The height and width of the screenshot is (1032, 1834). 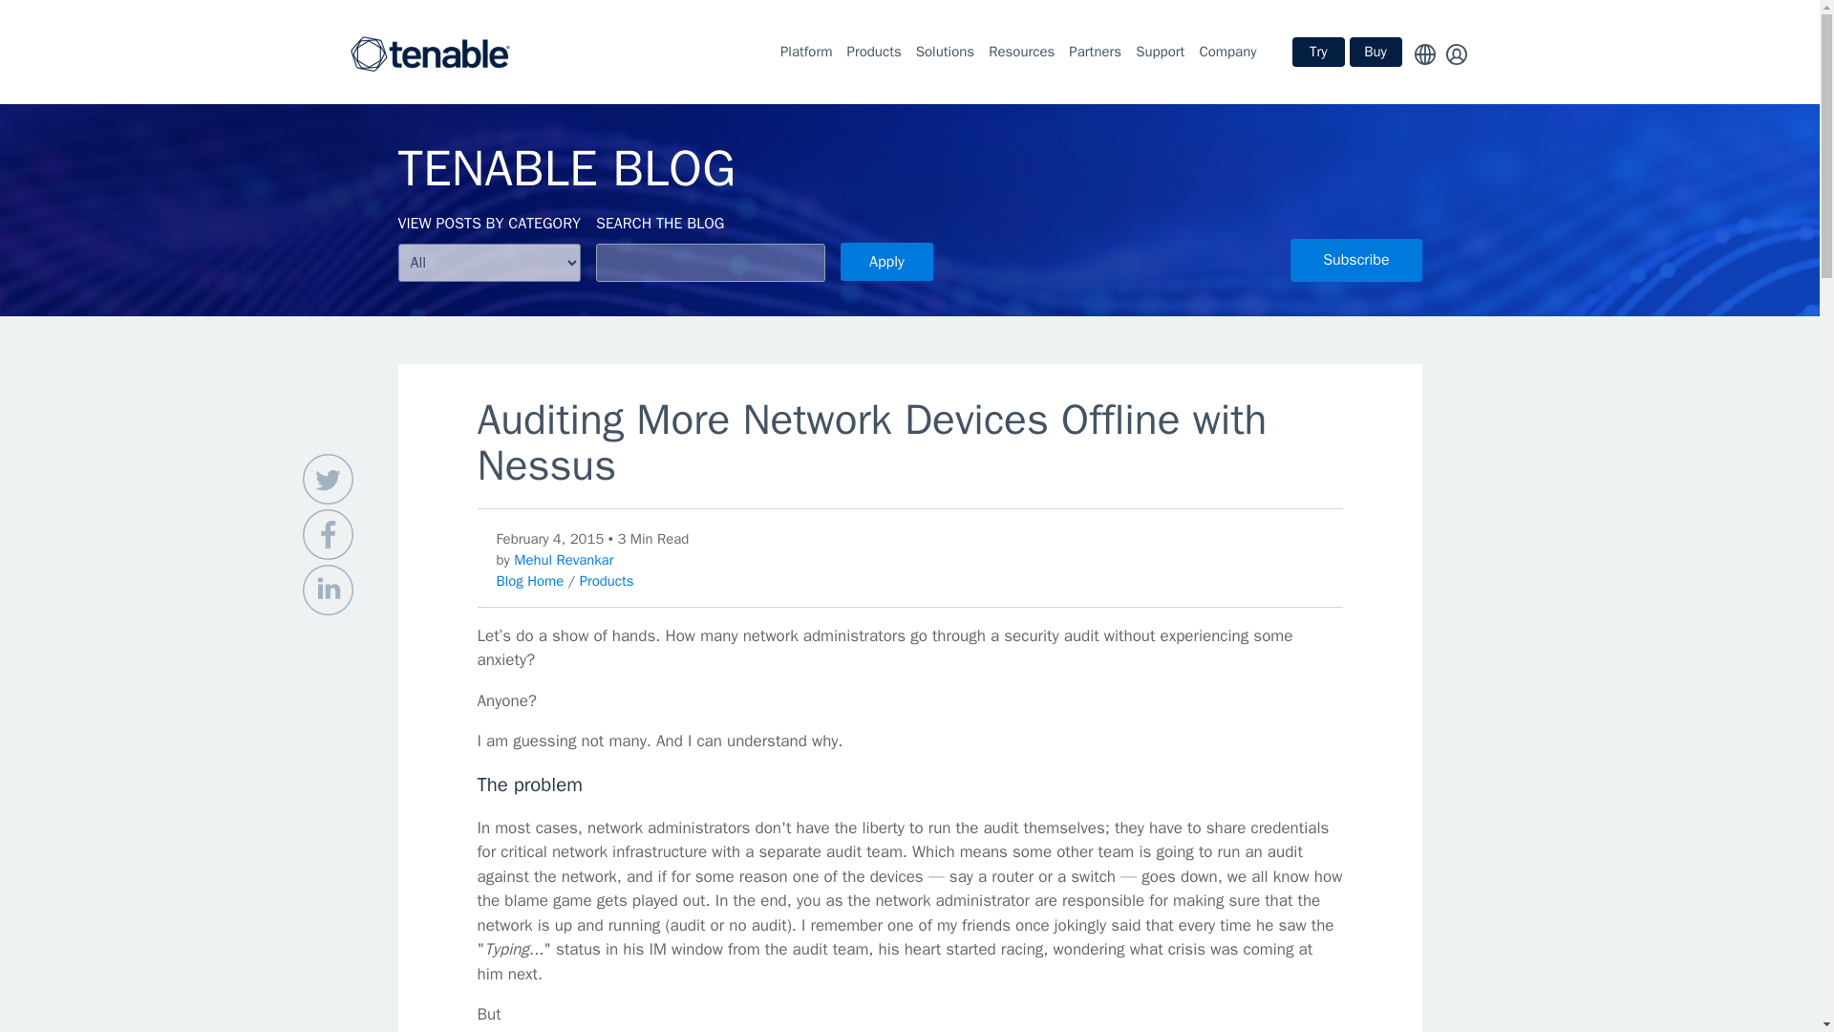 I want to click on Partners, so click(x=1095, y=52).